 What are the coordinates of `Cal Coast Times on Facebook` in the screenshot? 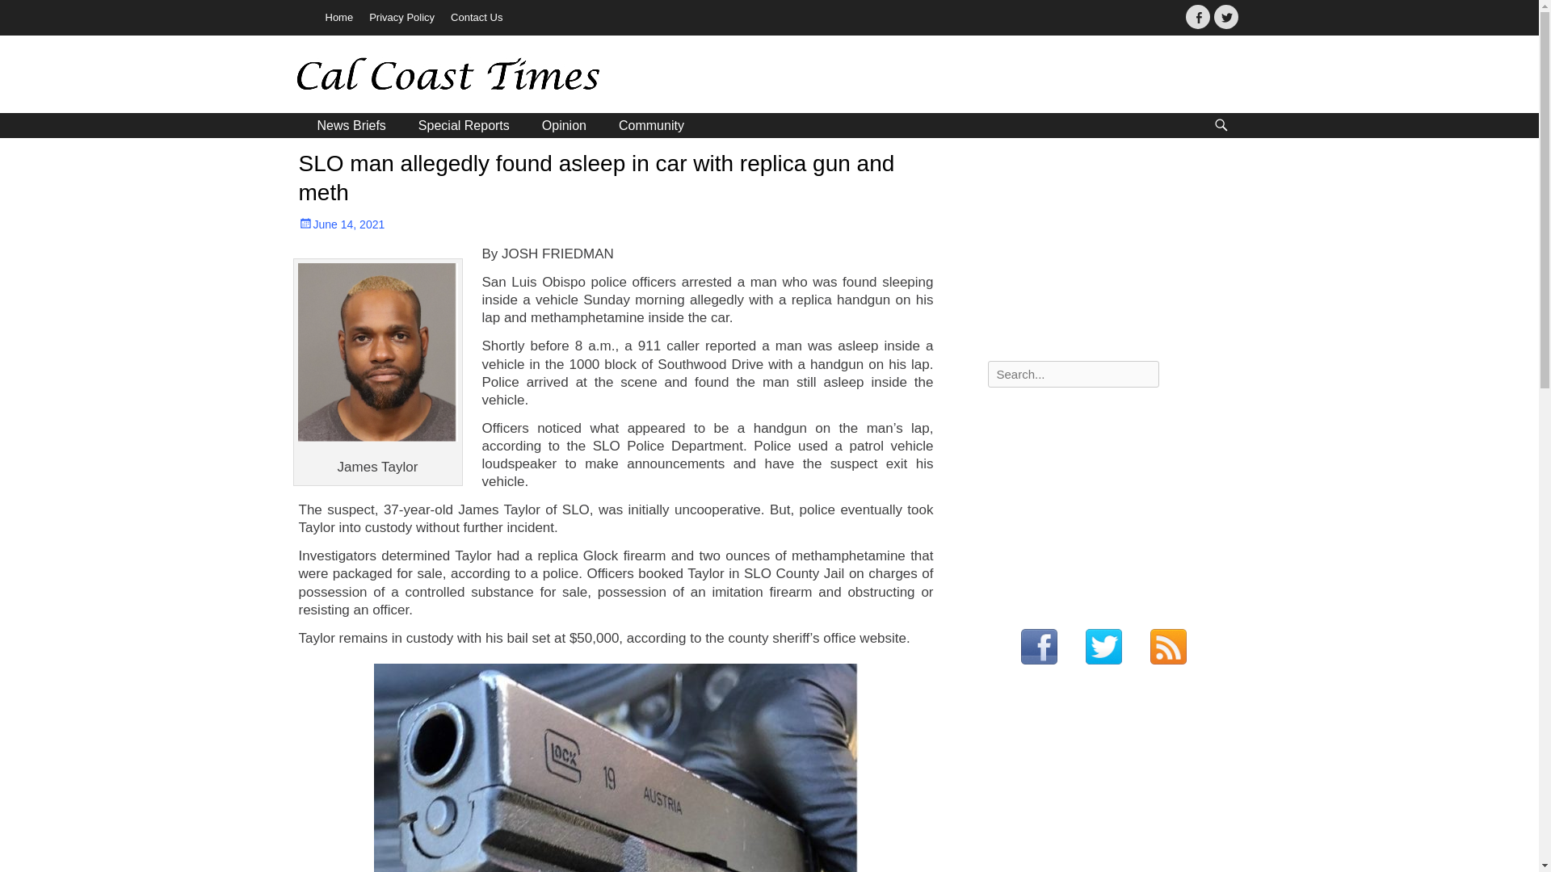 It's located at (1038, 648).